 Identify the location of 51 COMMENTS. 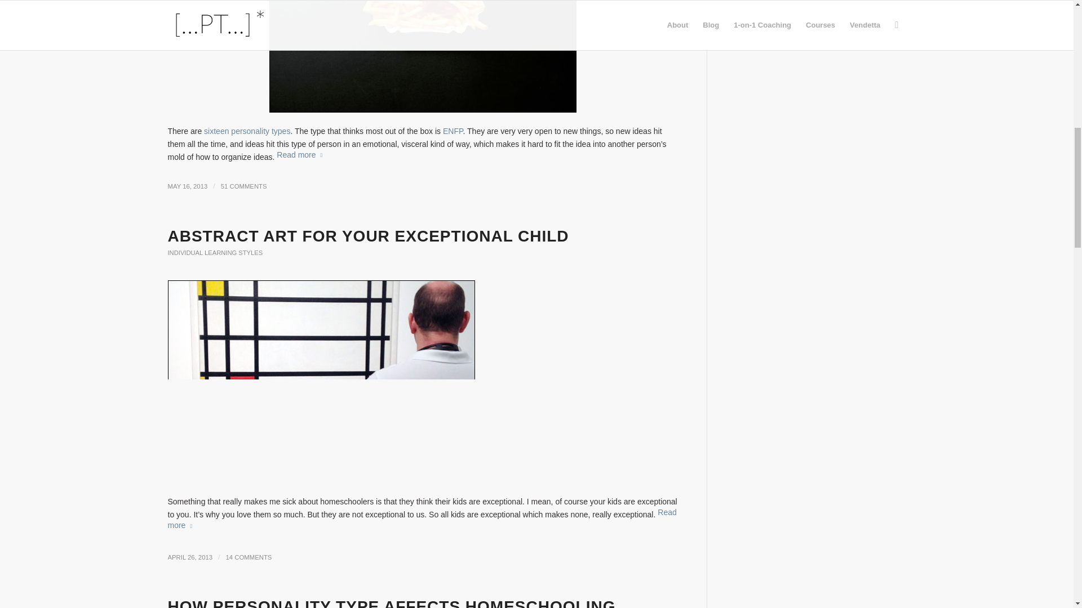
(243, 186).